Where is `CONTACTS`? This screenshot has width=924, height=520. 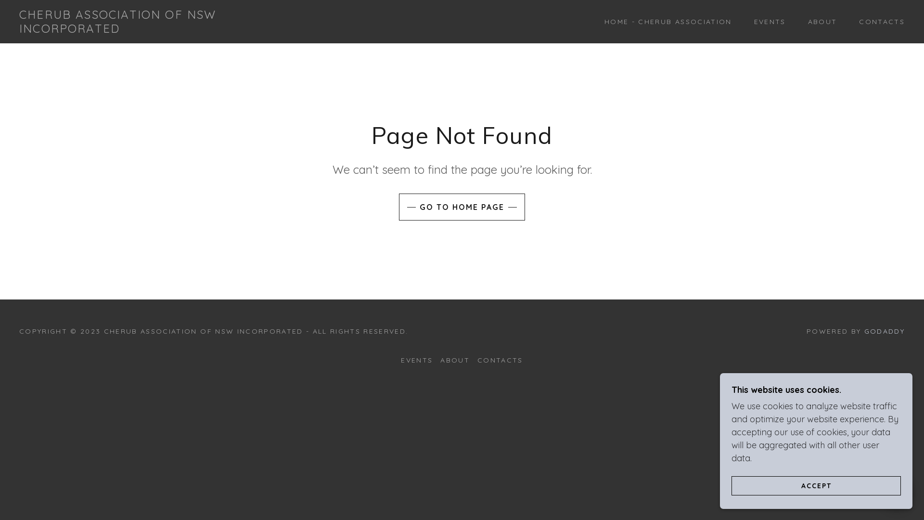 CONTACTS is located at coordinates (500, 360).